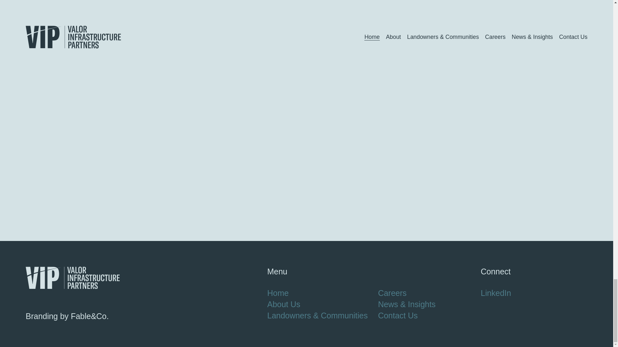  Describe the element at coordinates (277, 293) in the screenshot. I see `Home` at that location.